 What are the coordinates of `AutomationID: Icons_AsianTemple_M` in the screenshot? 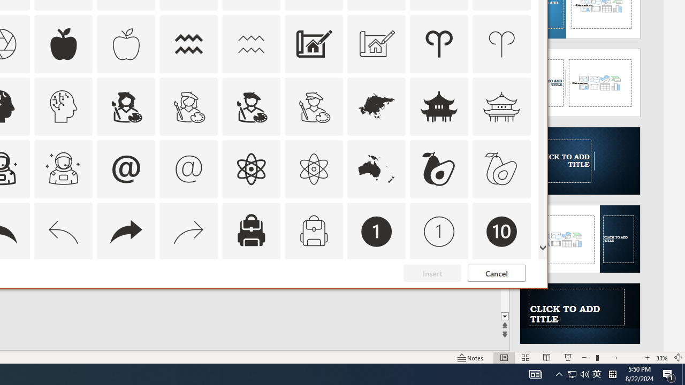 It's located at (502, 106).